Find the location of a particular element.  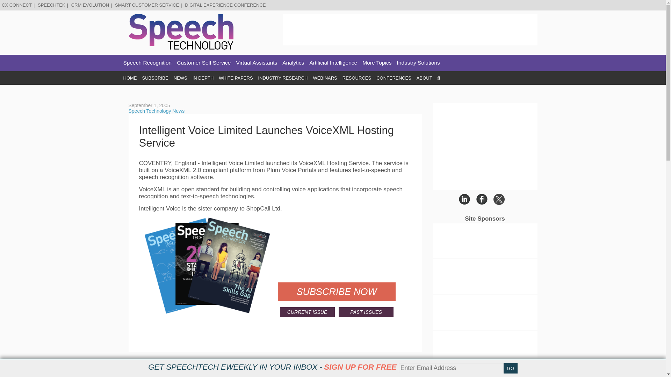

Analytics is located at coordinates (293, 63).